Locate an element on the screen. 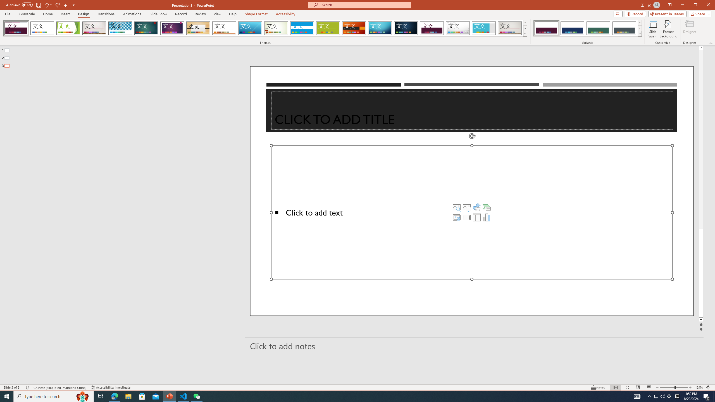 The height and width of the screenshot is (402, 715). Outline is located at coordinates (124, 56).